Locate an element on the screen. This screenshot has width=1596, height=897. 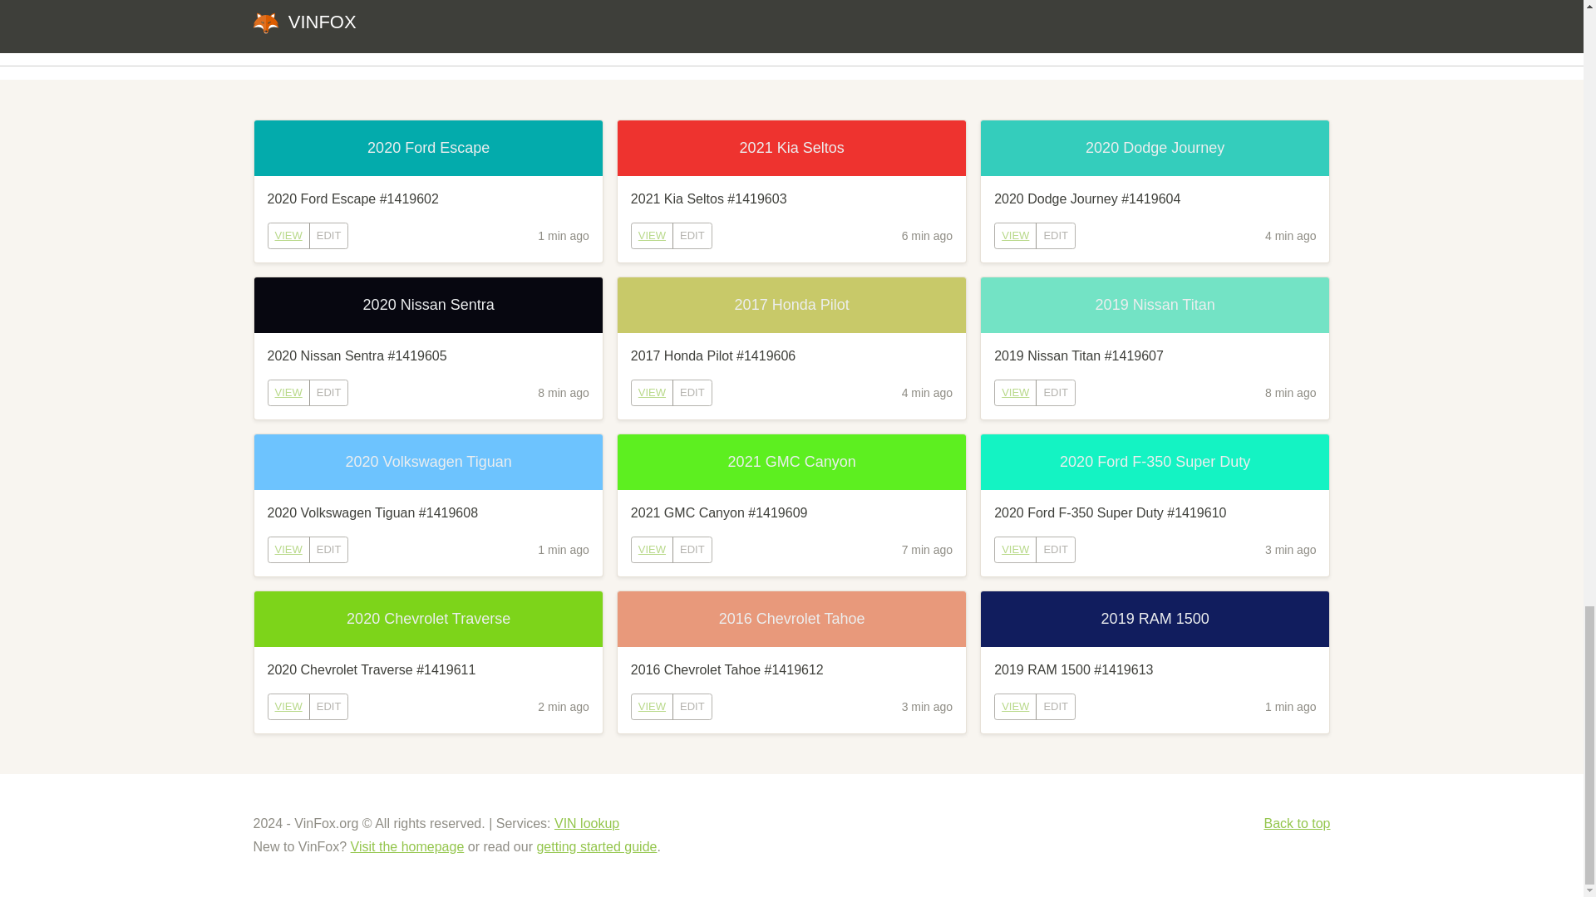
EDIT is located at coordinates (329, 550).